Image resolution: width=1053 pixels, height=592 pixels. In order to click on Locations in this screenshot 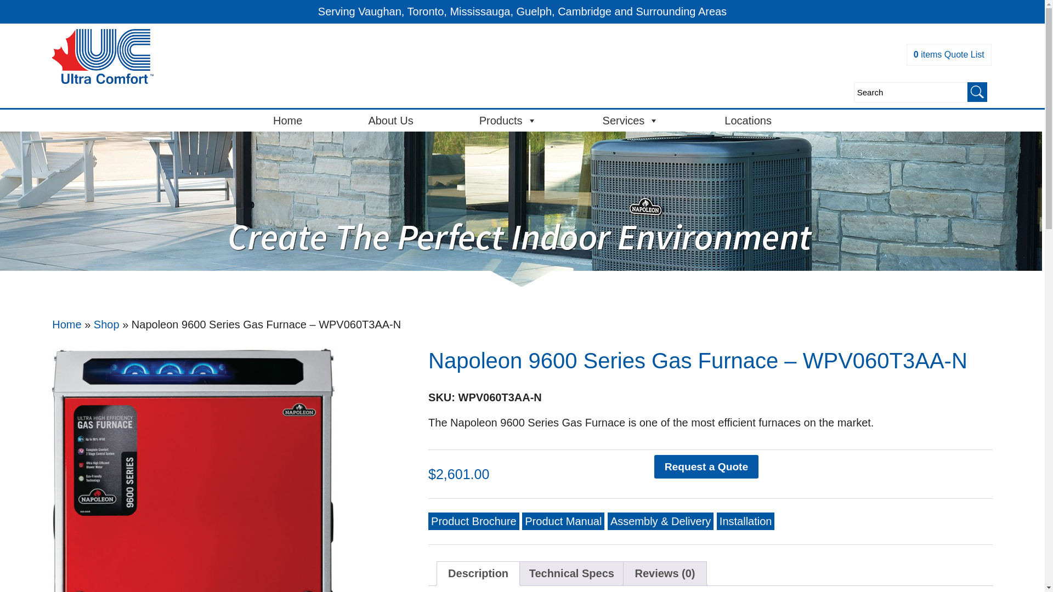, I will do `click(748, 120)`.